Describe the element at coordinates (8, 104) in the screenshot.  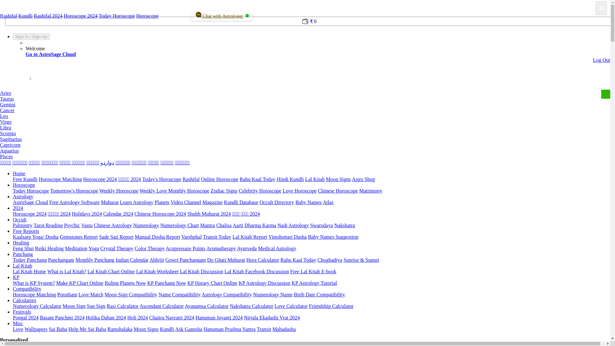
I see `Gemini` at that location.